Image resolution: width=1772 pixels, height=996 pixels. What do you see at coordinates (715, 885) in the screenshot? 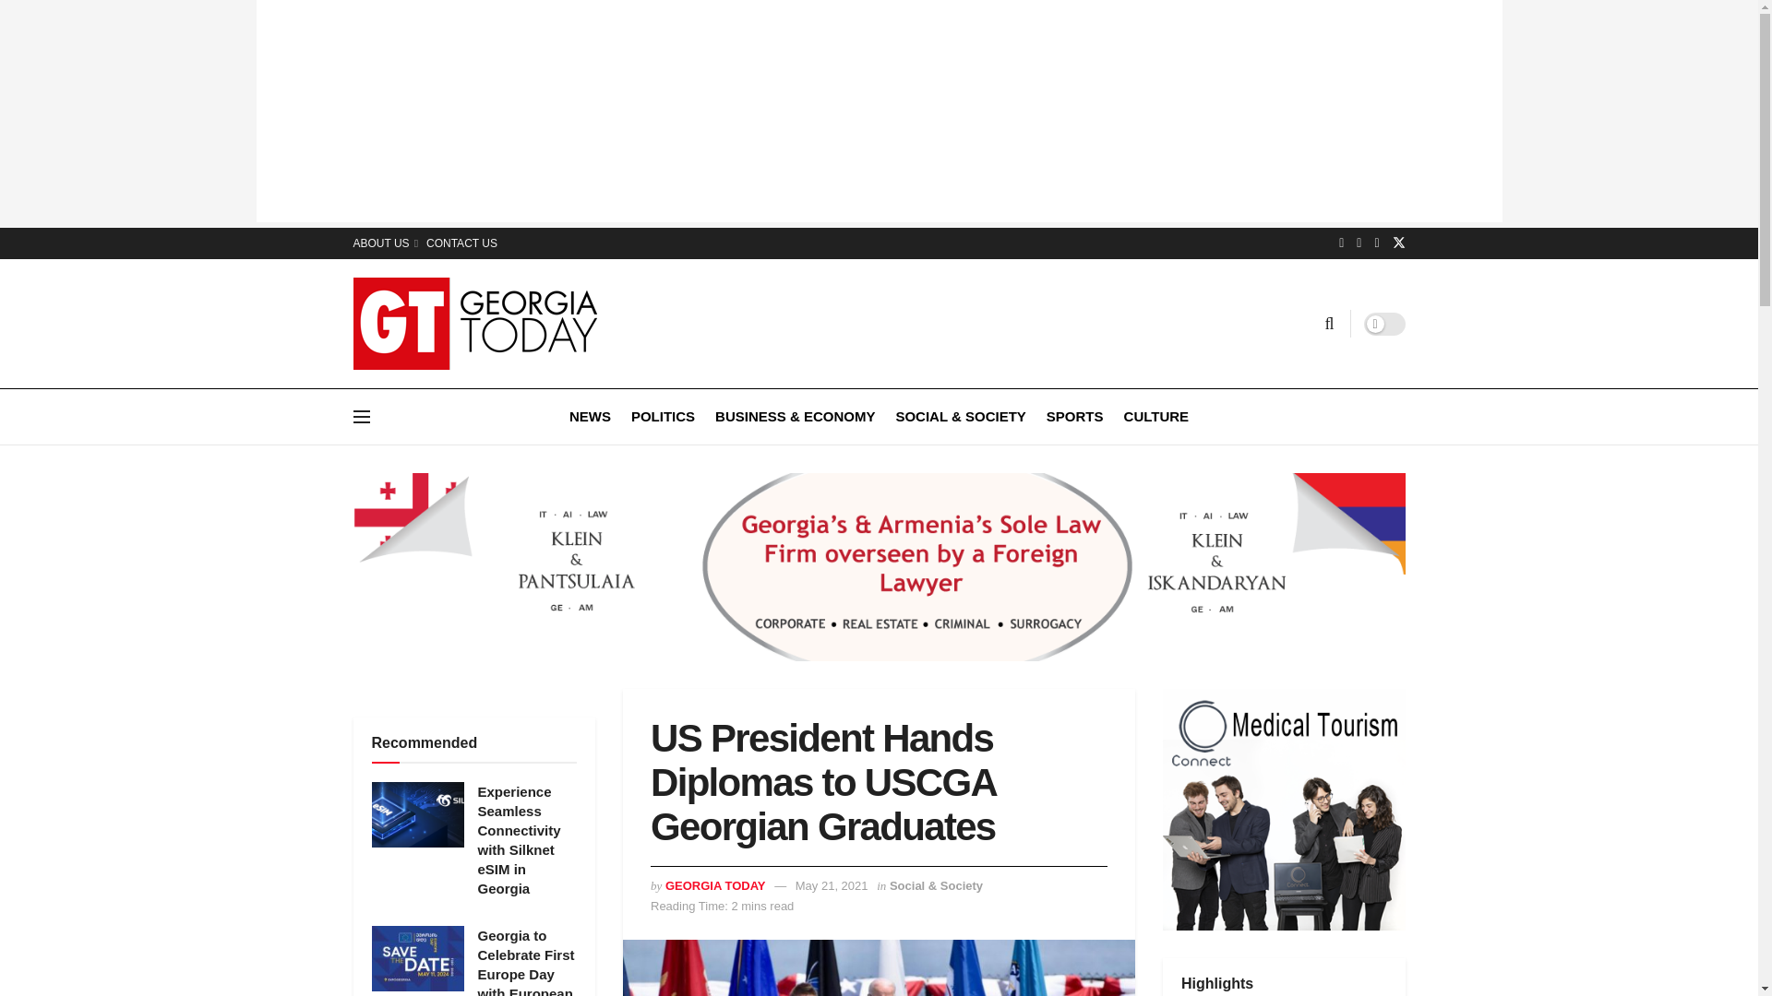
I see `GEORGIA TODAY` at bounding box center [715, 885].